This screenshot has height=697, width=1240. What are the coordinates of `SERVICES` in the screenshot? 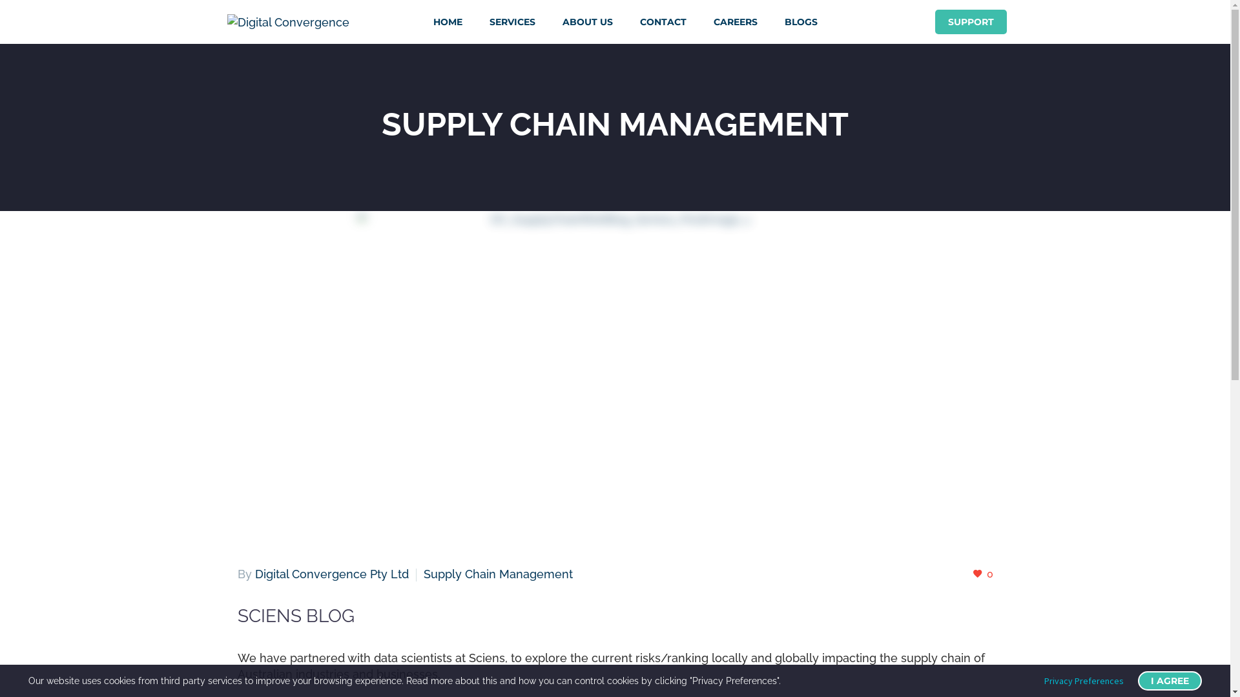 It's located at (513, 22).